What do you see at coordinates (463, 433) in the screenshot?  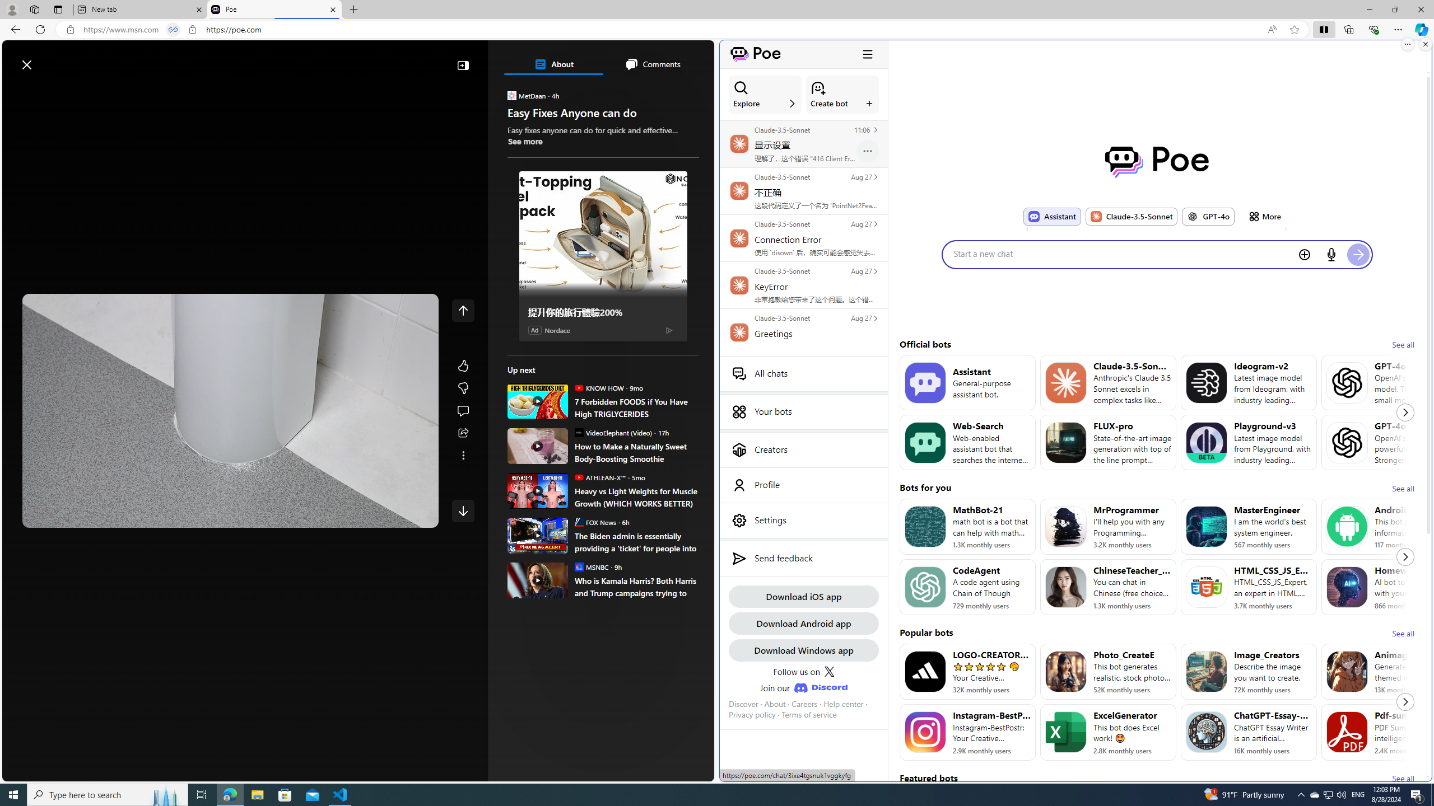 I see `Share this story` at bounding box center [463, 433].